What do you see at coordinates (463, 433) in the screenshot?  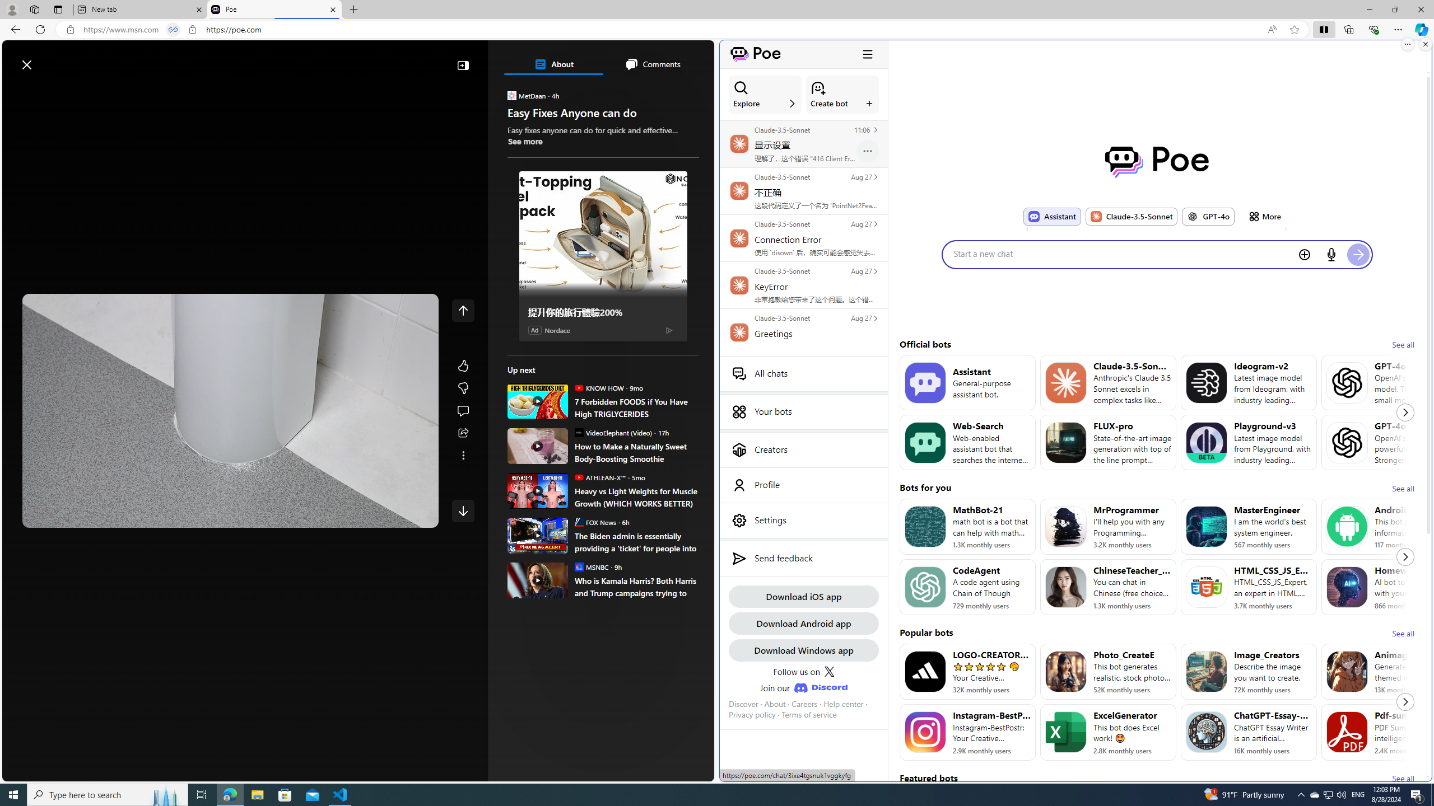 I see `Share this story` at bounding box center [463, 433].